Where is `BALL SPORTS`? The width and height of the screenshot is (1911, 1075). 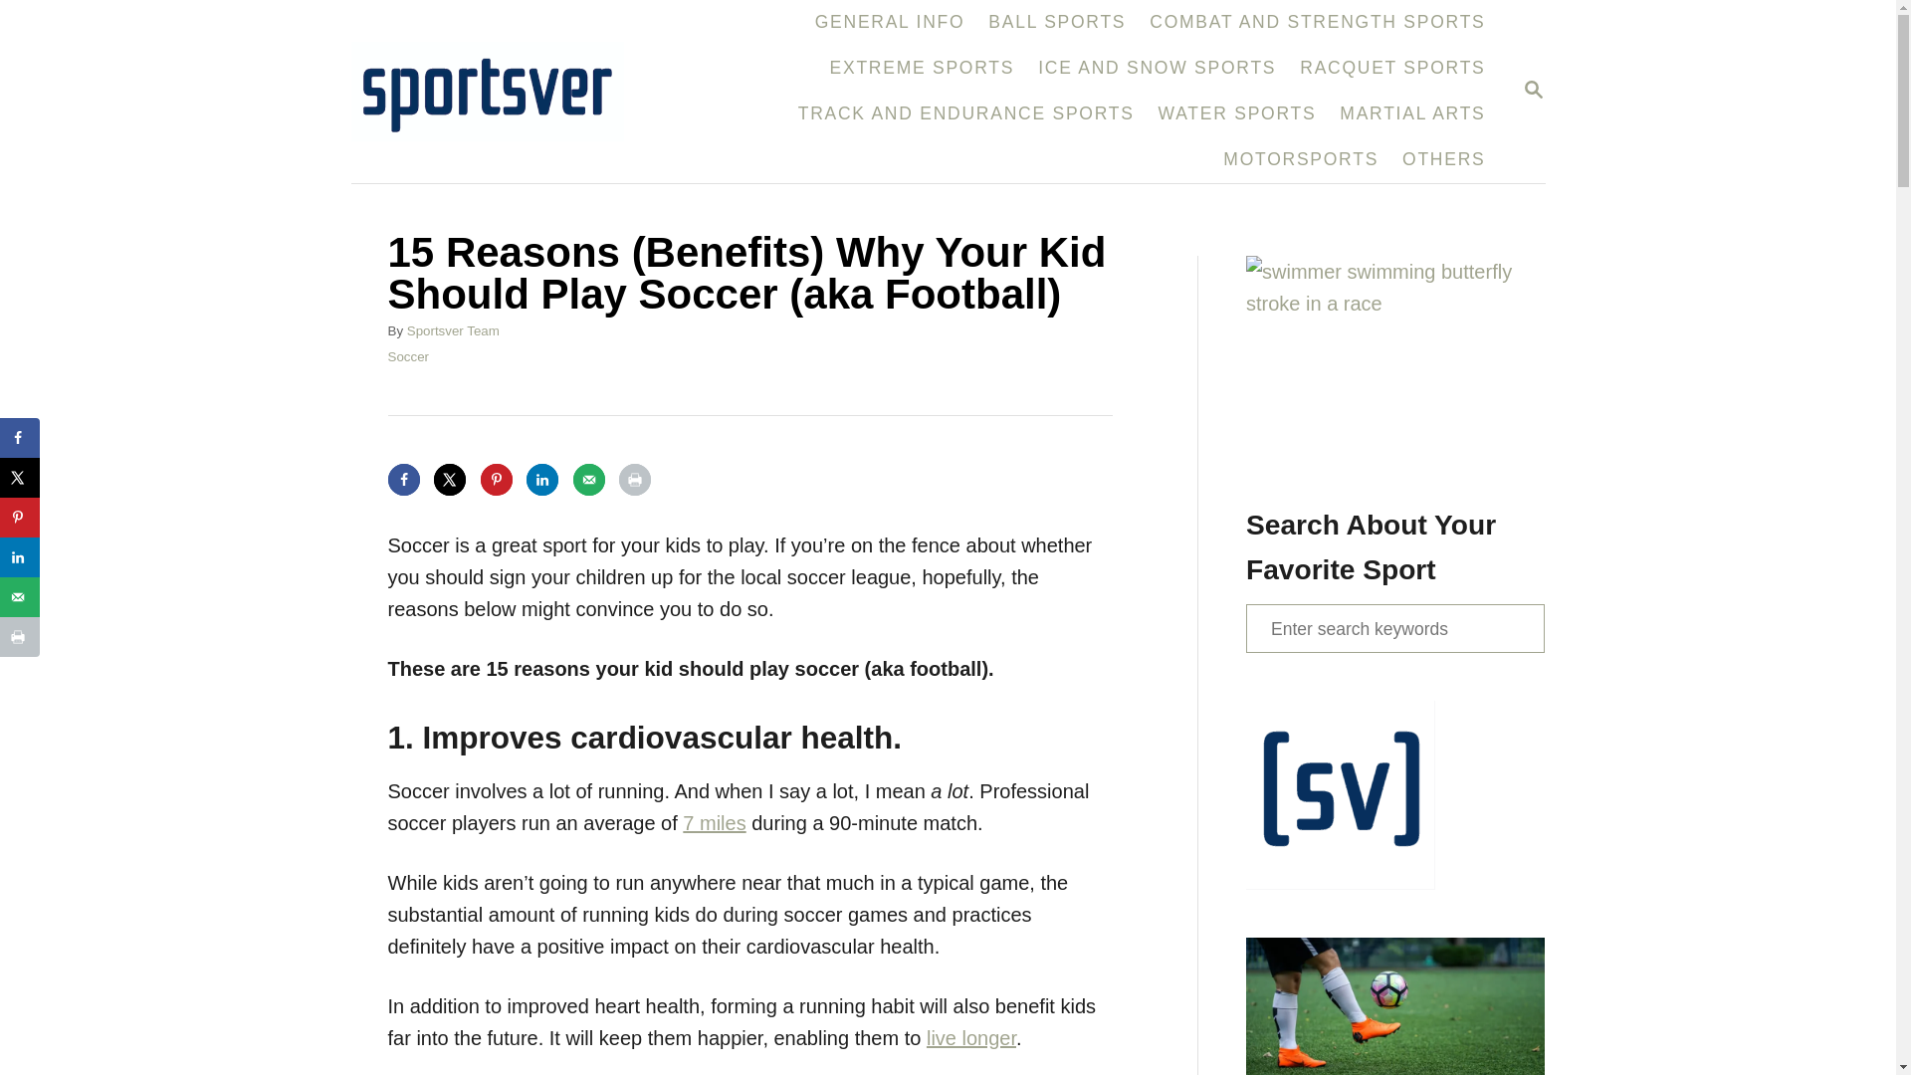
BALL SPORTS is located at coordinates (1057, 23).